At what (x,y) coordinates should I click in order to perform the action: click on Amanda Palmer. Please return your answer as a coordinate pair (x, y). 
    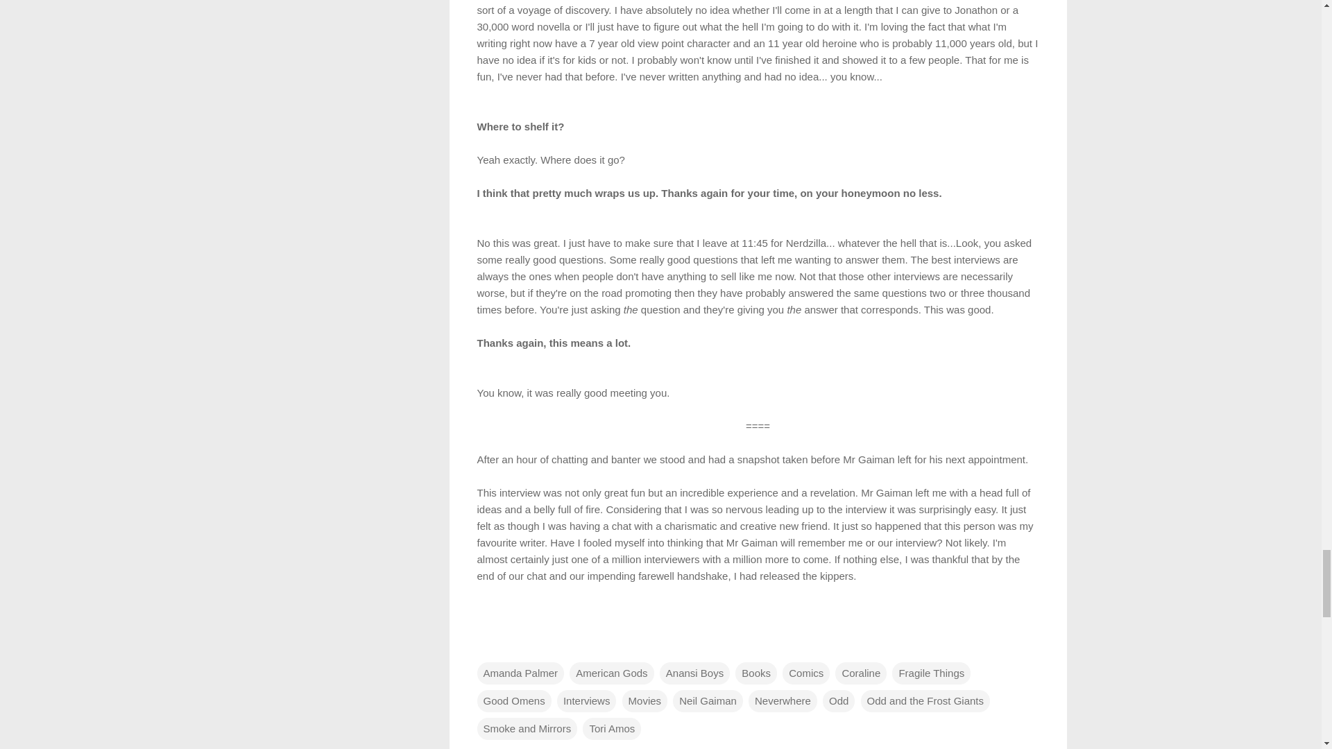
    Looking at the image, I should click on (520, 673).